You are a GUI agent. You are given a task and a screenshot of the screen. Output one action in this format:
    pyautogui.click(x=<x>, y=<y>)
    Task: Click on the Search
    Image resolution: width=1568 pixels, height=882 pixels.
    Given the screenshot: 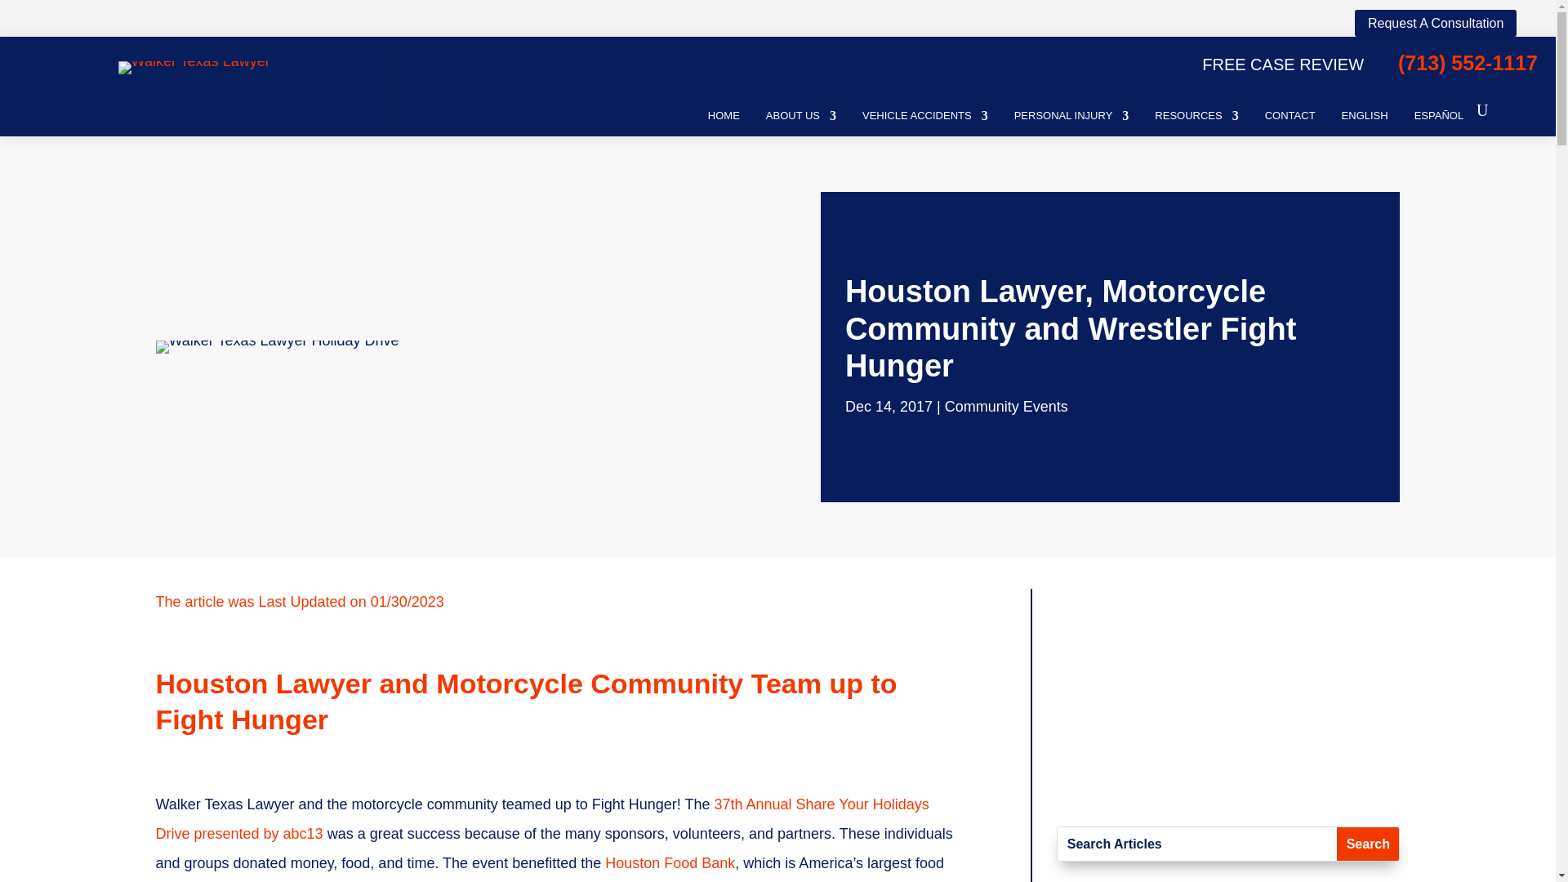 What is the action you would take?
    pyautogui.click(x=1367, y=844)
    